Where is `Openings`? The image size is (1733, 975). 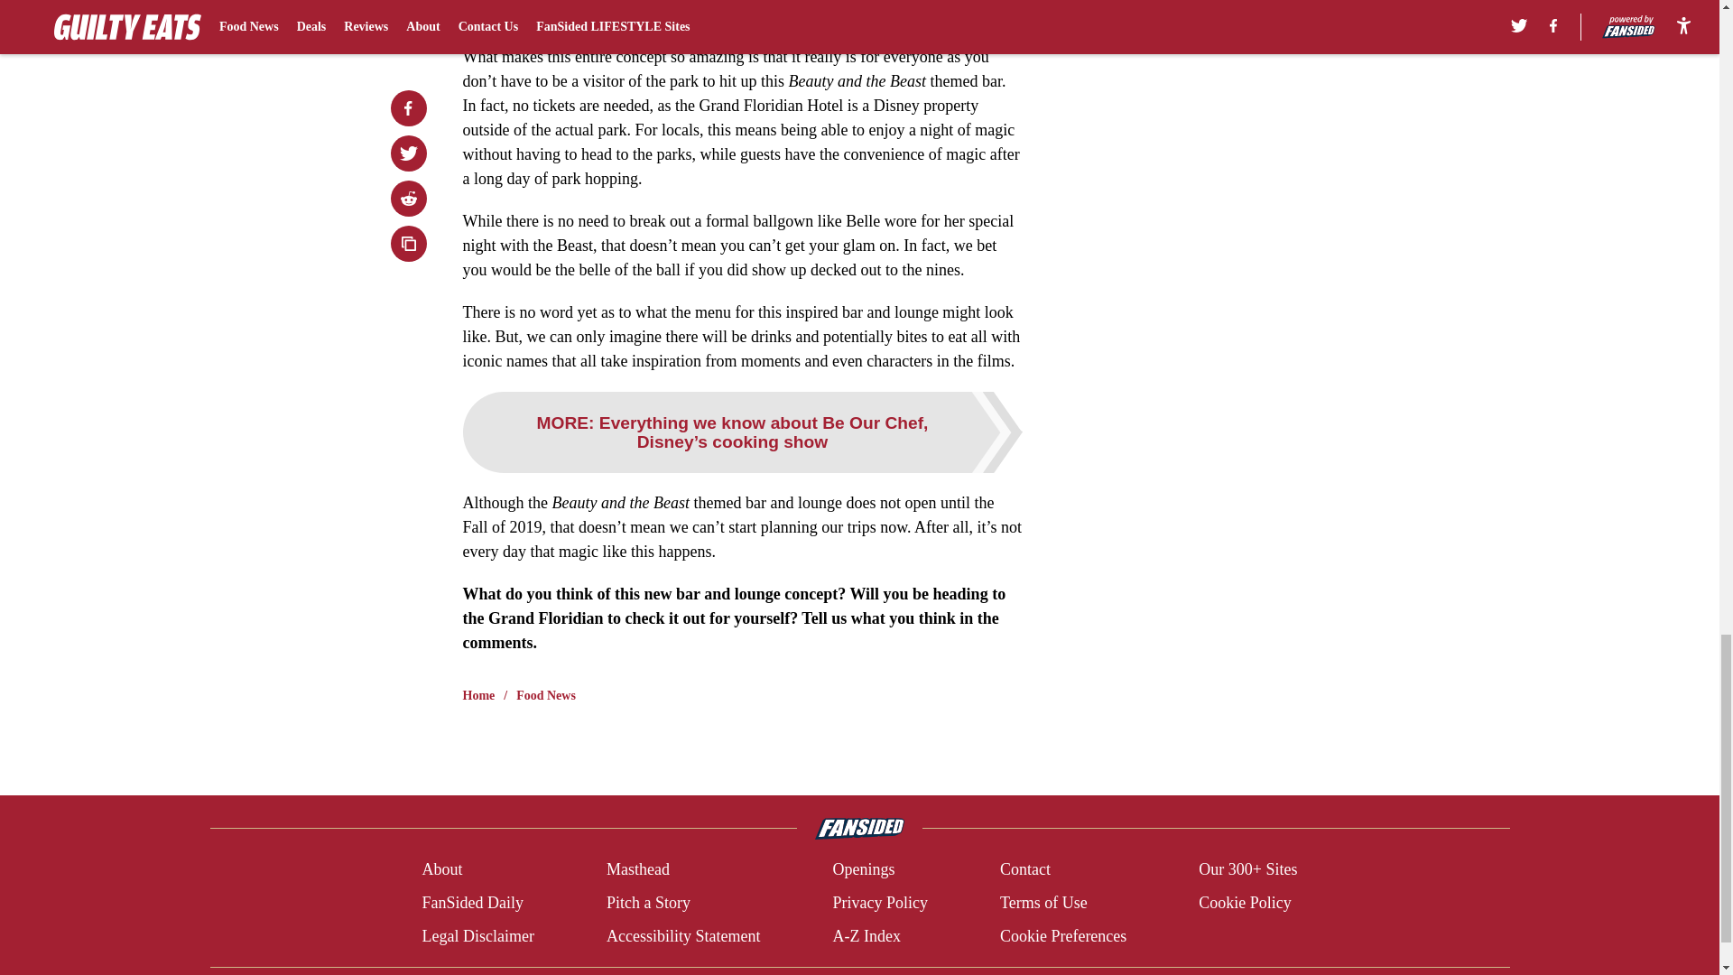 Openings is located at coordinates (863, 870).